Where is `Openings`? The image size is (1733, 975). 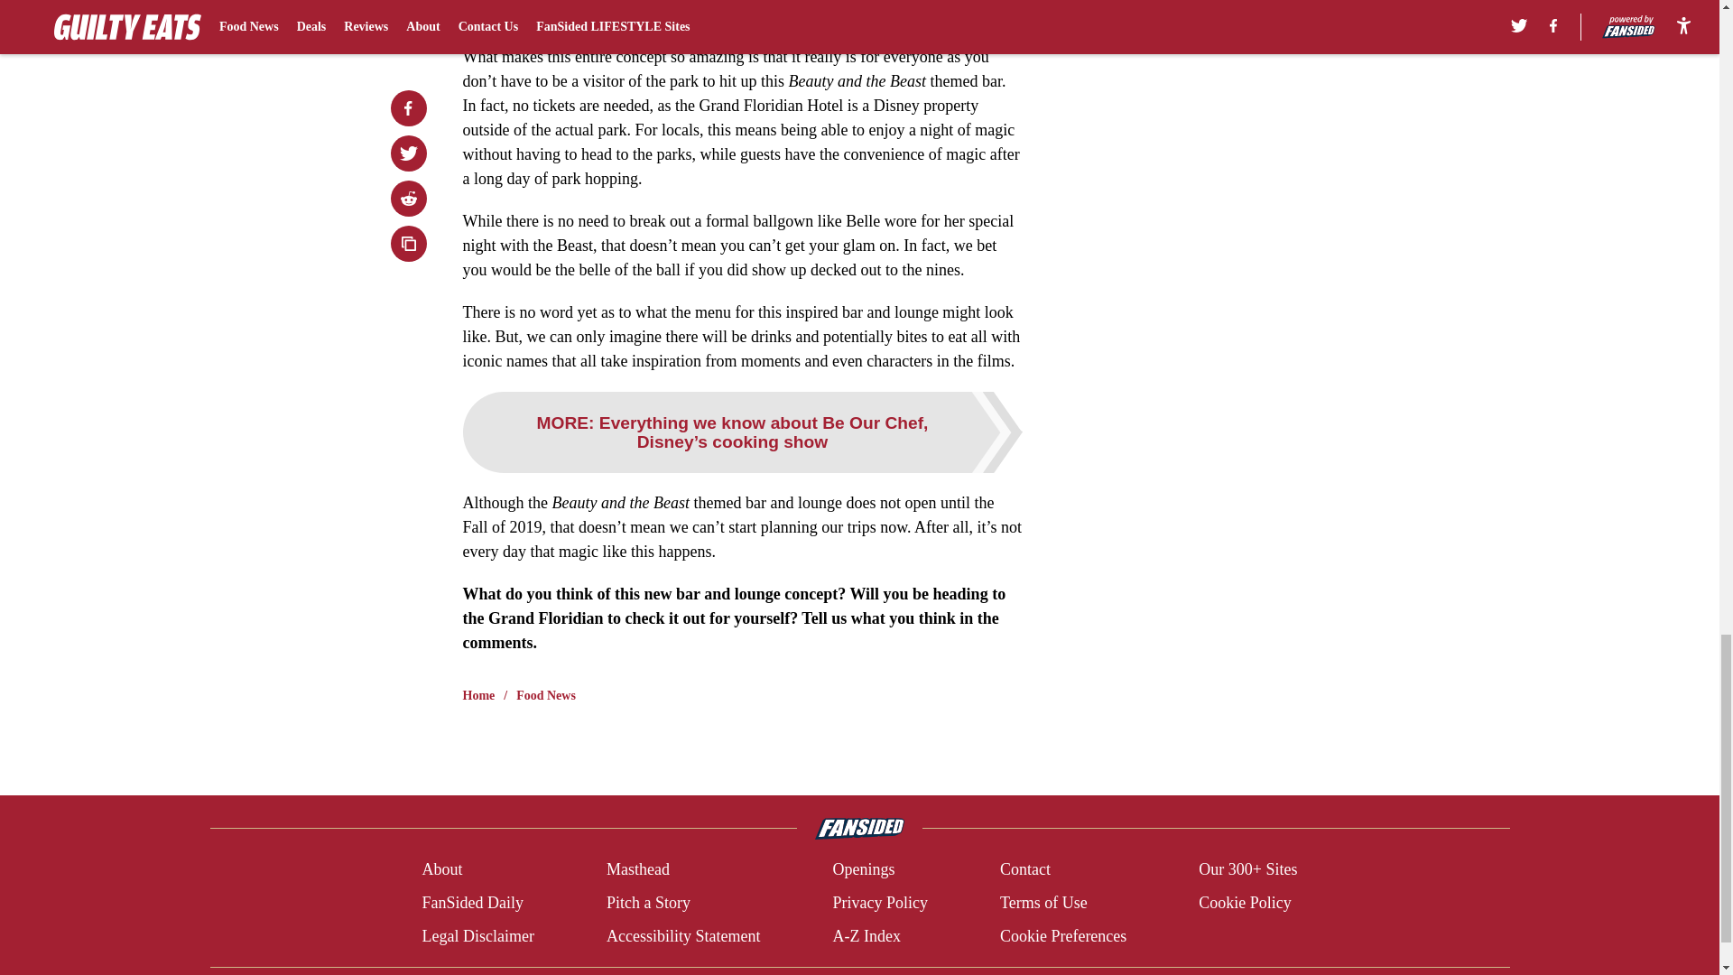 Openings is located at coordinates (863, 870).